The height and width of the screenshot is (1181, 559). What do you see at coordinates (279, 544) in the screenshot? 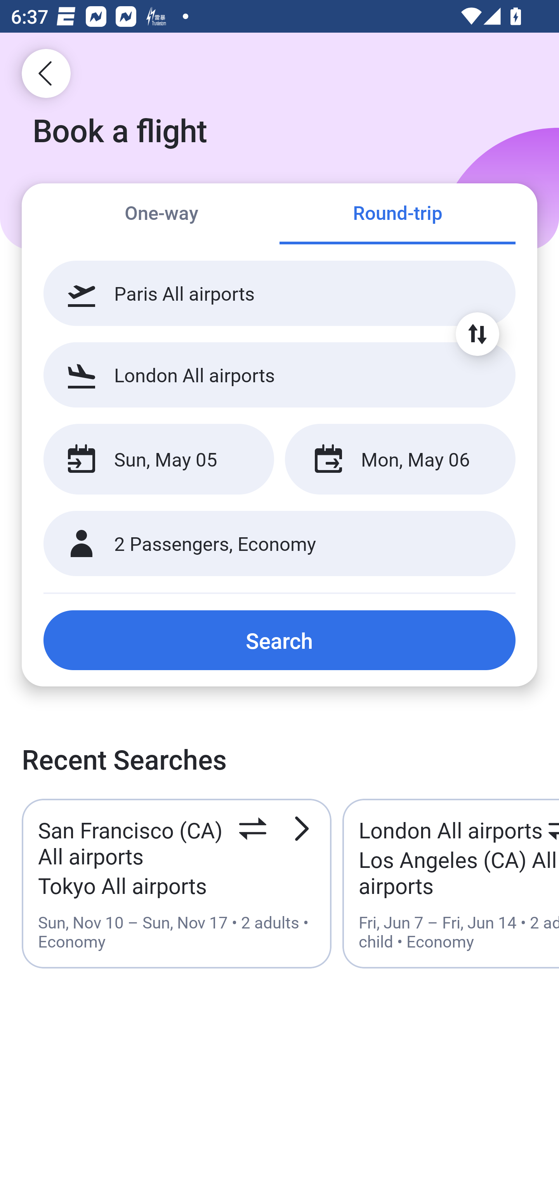
I see `2 Passengers, Economy` at bounding box center [279, 544].